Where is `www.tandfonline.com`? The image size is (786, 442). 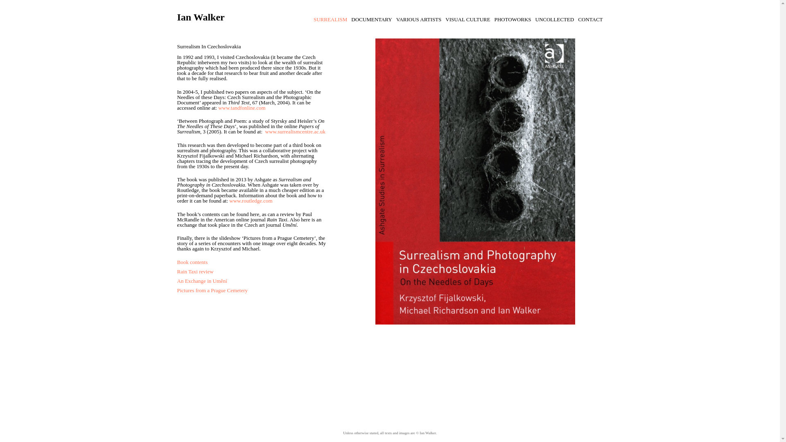
www.tandfonline.com is located at coordinates (242, 108).